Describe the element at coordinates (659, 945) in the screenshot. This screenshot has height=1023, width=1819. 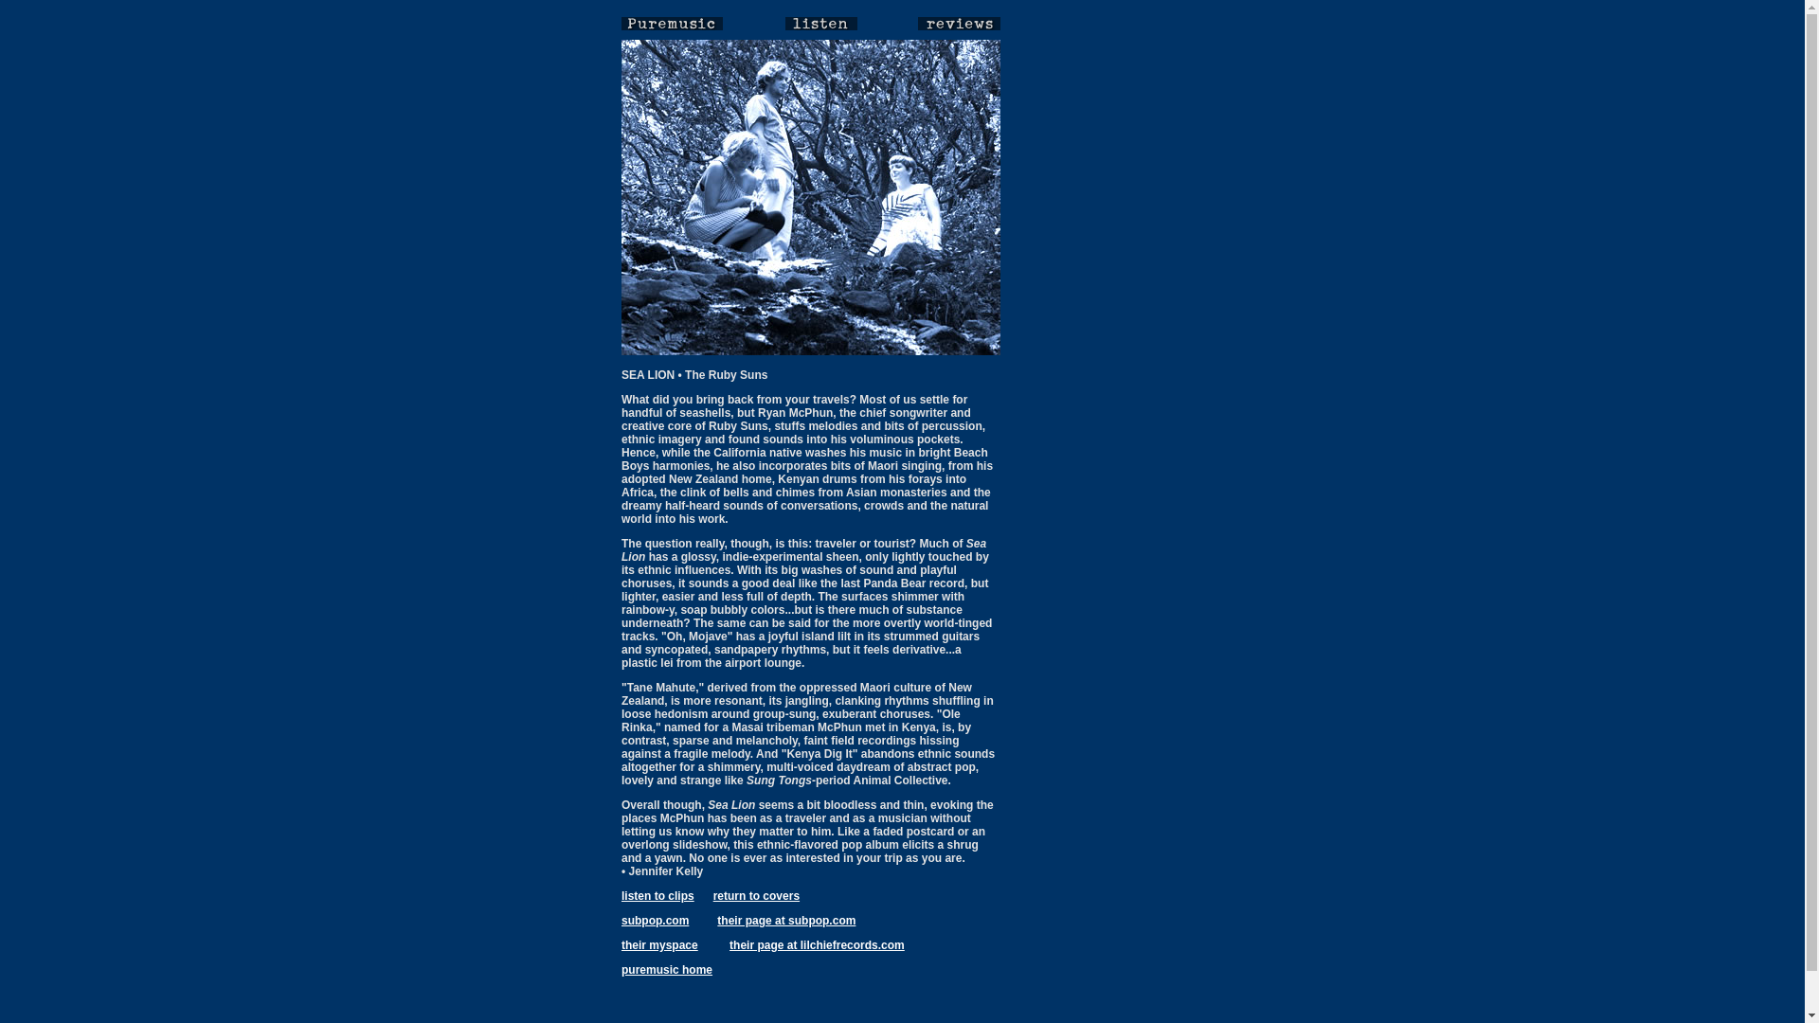
I see `their myspace` at that location.